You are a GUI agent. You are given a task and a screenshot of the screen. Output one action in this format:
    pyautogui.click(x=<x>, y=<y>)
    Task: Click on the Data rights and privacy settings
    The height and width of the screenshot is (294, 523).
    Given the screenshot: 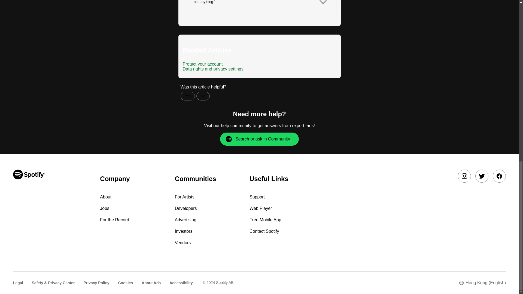 What is the action you would take?
    pyautogui.click(x=213, y=69)
    